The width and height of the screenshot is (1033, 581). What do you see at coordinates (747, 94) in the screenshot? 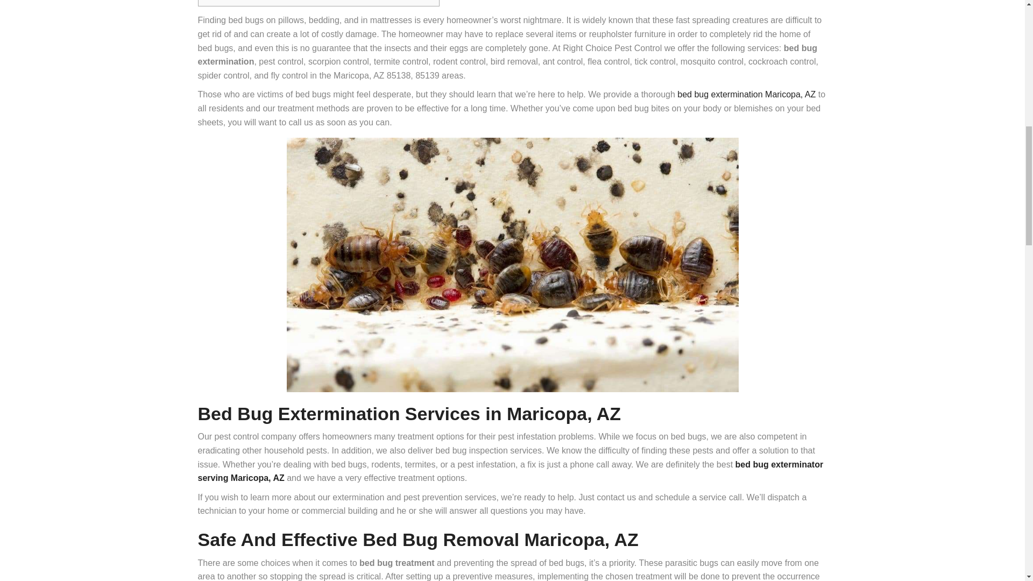
I see `bed bug extermination Maricopa, AZ` at bounding box center [747, 94].